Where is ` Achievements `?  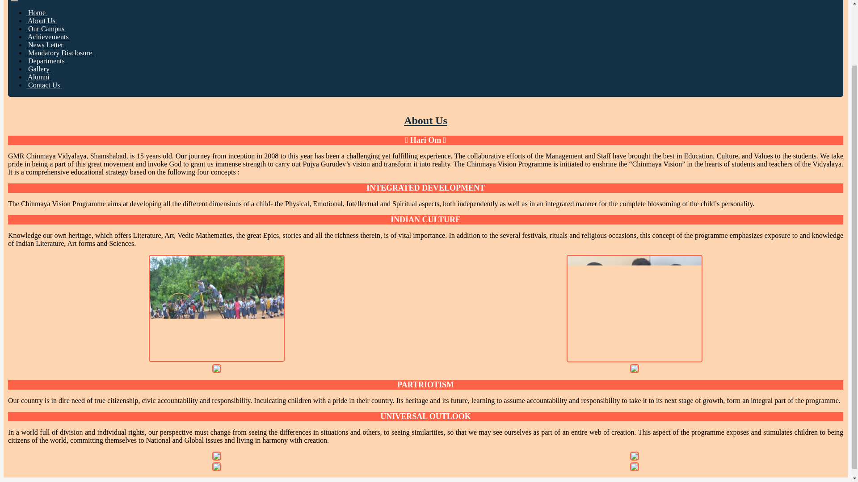
 Achievements  is located at coordinates (48, 37).